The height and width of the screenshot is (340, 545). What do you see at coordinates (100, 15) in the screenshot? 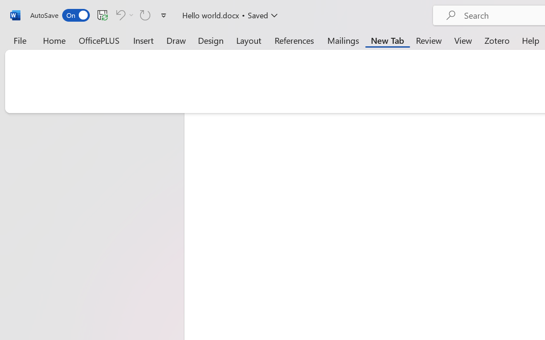
I see `Quick Access Toolbar` at bounding box center [100, 15].